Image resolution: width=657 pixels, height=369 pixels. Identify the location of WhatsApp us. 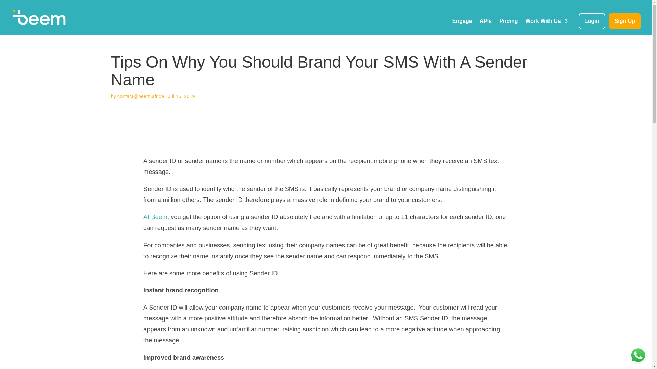
(638, 355).